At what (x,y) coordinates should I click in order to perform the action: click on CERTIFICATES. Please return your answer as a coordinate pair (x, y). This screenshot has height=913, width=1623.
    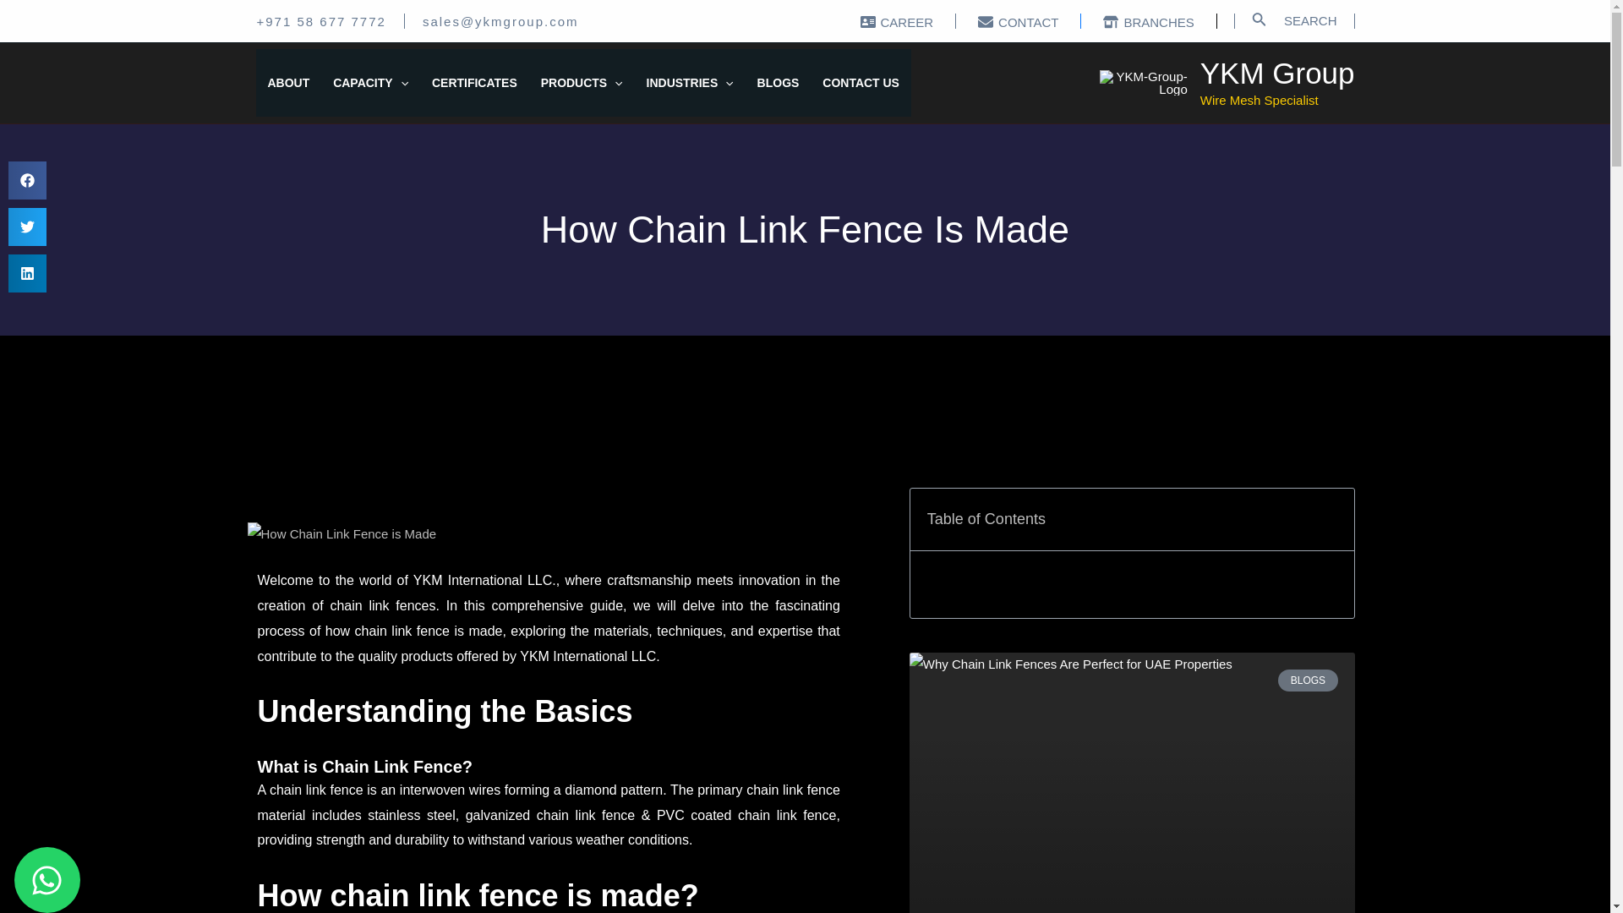
    Looking at the image, I should click on (474, 83).